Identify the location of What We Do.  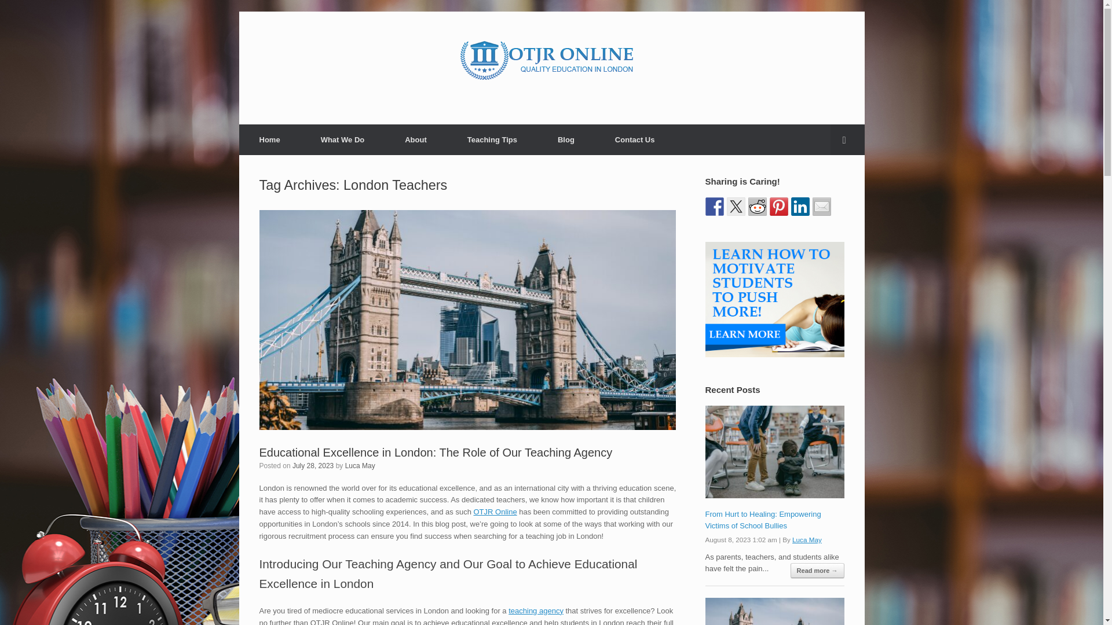
(342, 139).